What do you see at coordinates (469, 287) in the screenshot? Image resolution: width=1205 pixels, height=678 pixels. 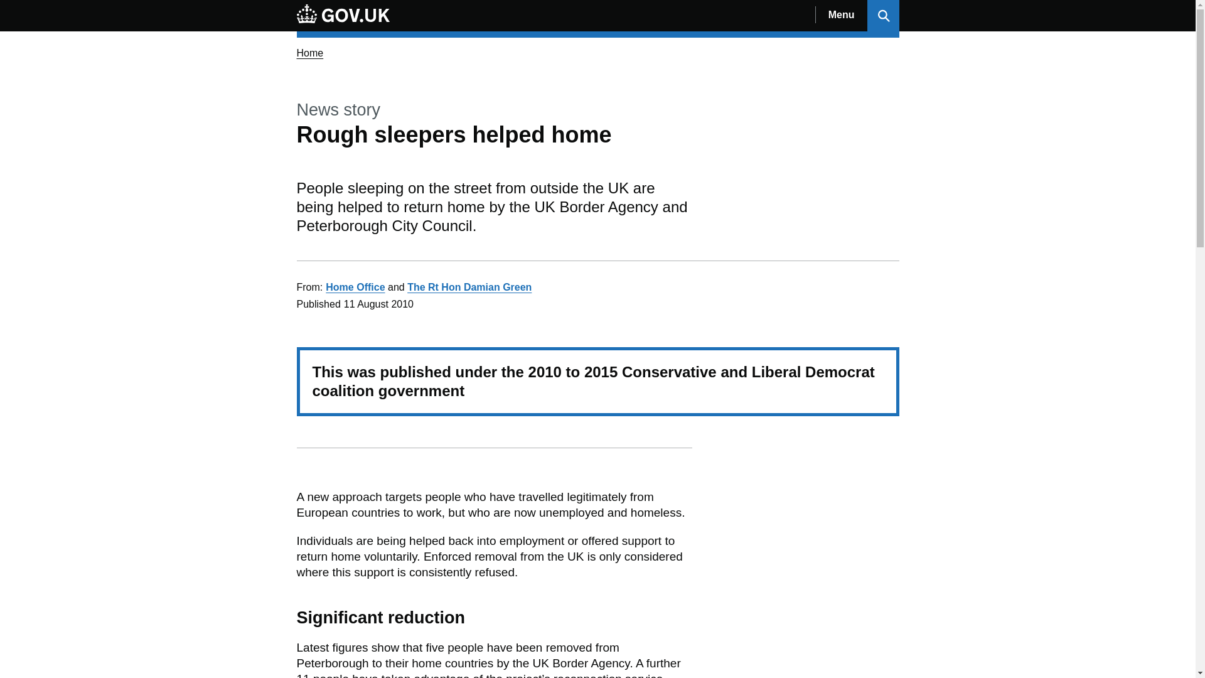 I see `The Rt Hon Damian Green` at bounding box center [469, 287].